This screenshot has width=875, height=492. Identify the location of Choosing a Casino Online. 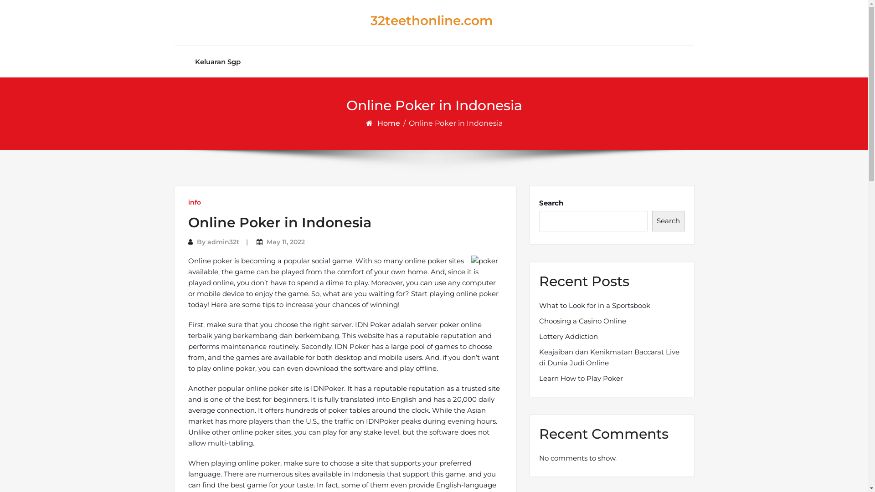
(582, 321).